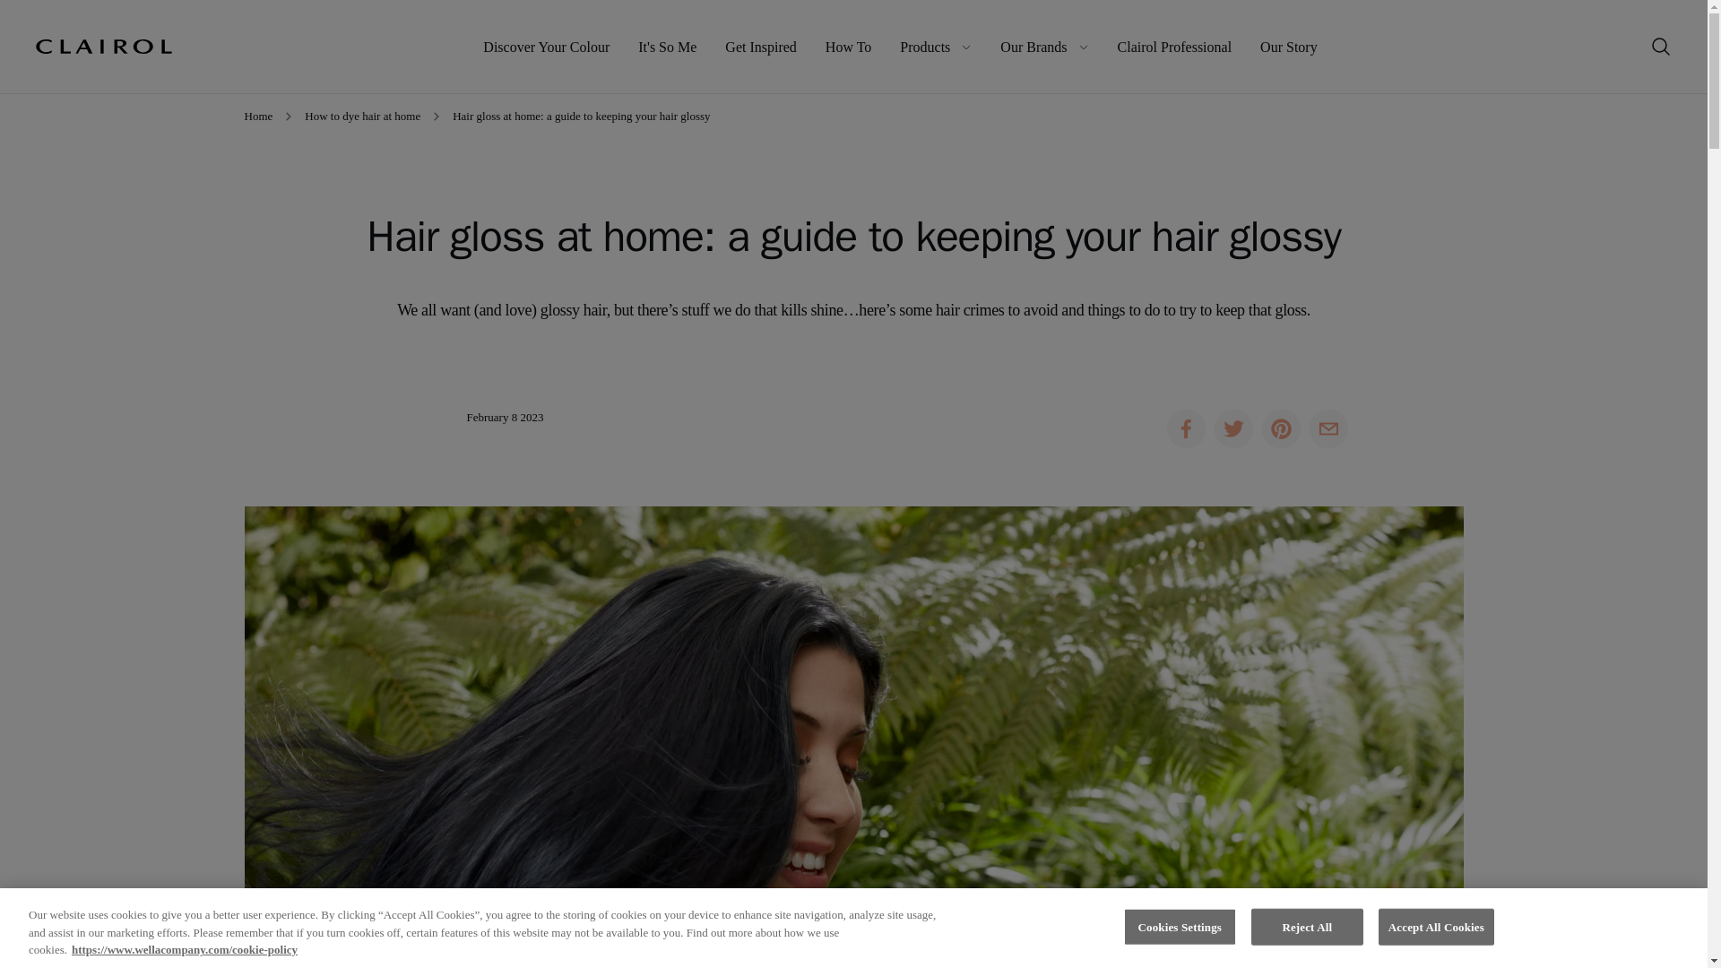 This screenshot has height=968, width=1721. Describe the element at coordinates (581, 117) in the screenshot. I see `Hair gloss at home: a guide to keeping your hair glossy` at that location.